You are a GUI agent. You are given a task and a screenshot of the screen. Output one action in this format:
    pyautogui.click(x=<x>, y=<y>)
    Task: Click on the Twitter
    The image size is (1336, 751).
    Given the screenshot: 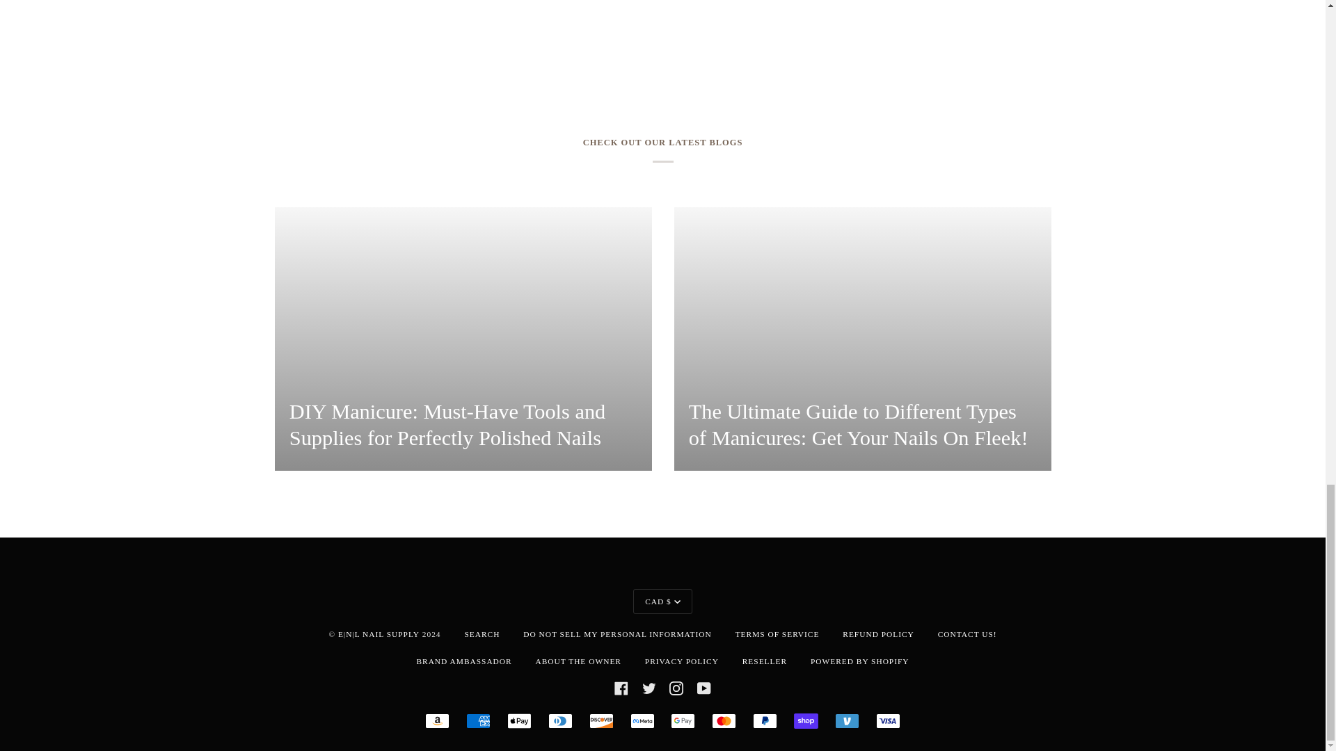 What is the action you would take?
    pyautogui.click(x=649, y=687)
    